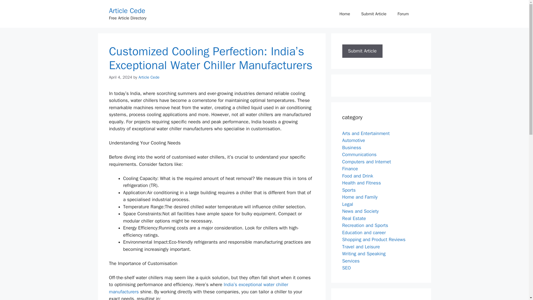 The image size is (533, 300). Describe the element at coordinates (354, 218) in the screenshot. I see `Real Estate` at that location.